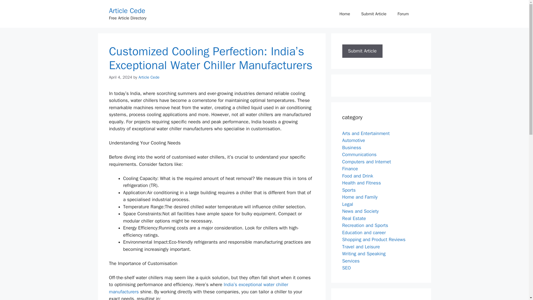 The image size is (533, 300). Describe the element at coordinates (354, 218) in the screenshot. I see `Real Estate` at that location.